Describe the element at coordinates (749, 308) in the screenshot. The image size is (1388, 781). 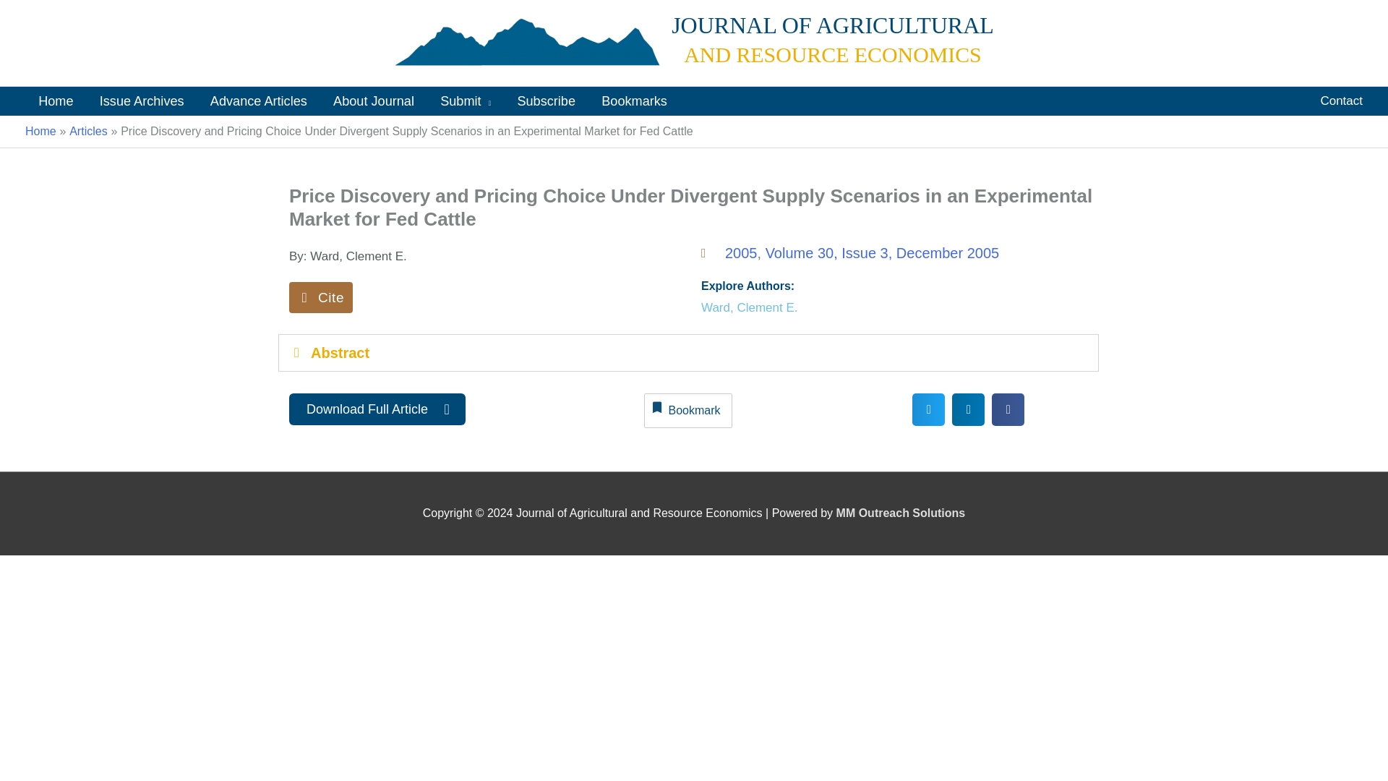
I see `Ward, Clement E.` at that location.